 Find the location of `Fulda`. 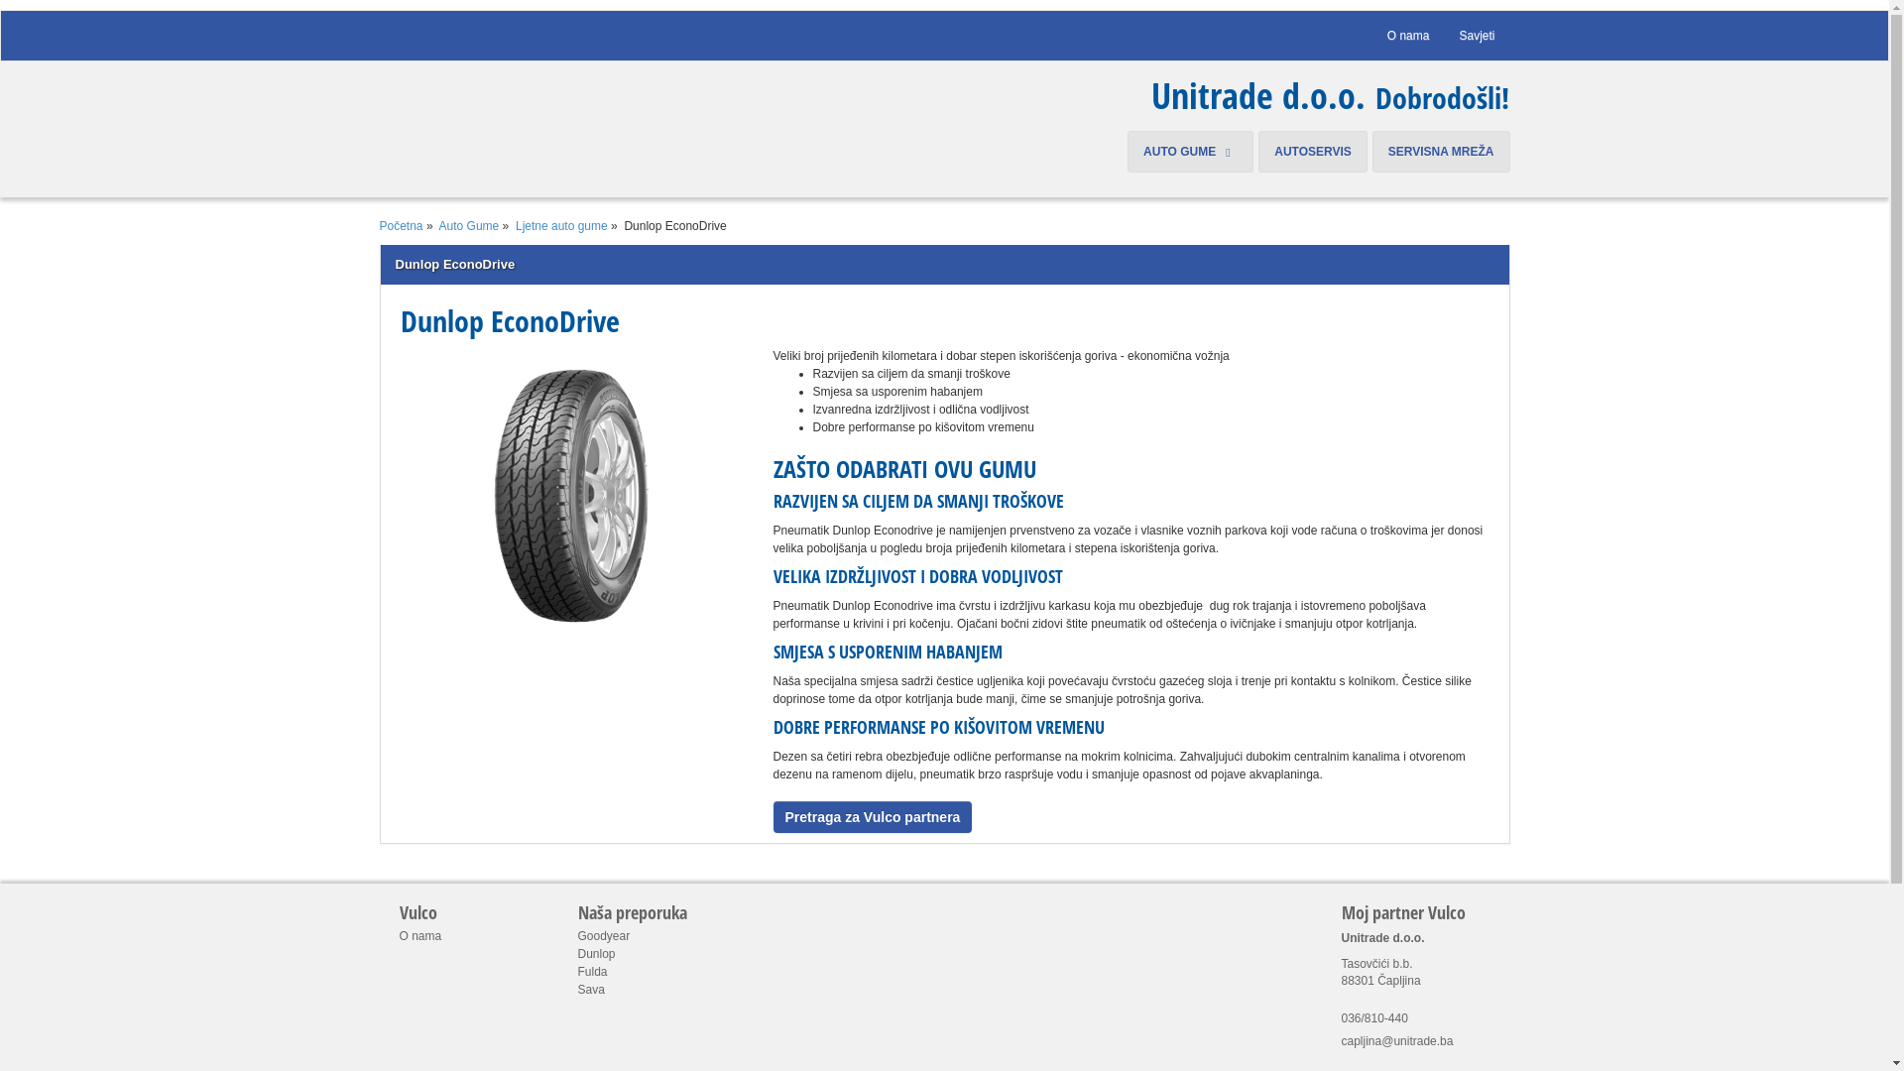

Fulda is located at coordinates (592, 972).